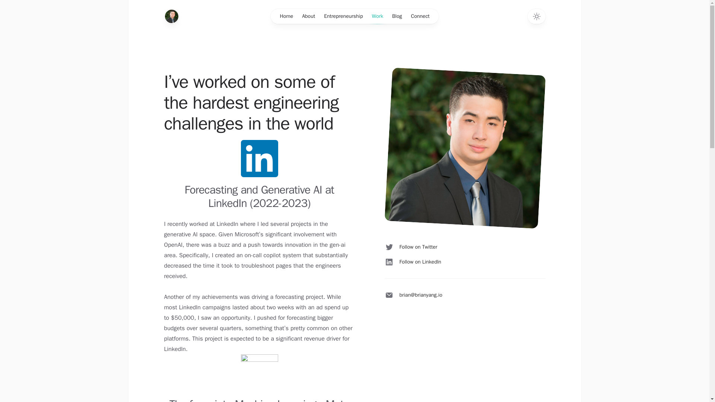 This screenshot has width=715, height=402. I want to click on Follow on LinkedIn, so click(413, 262).